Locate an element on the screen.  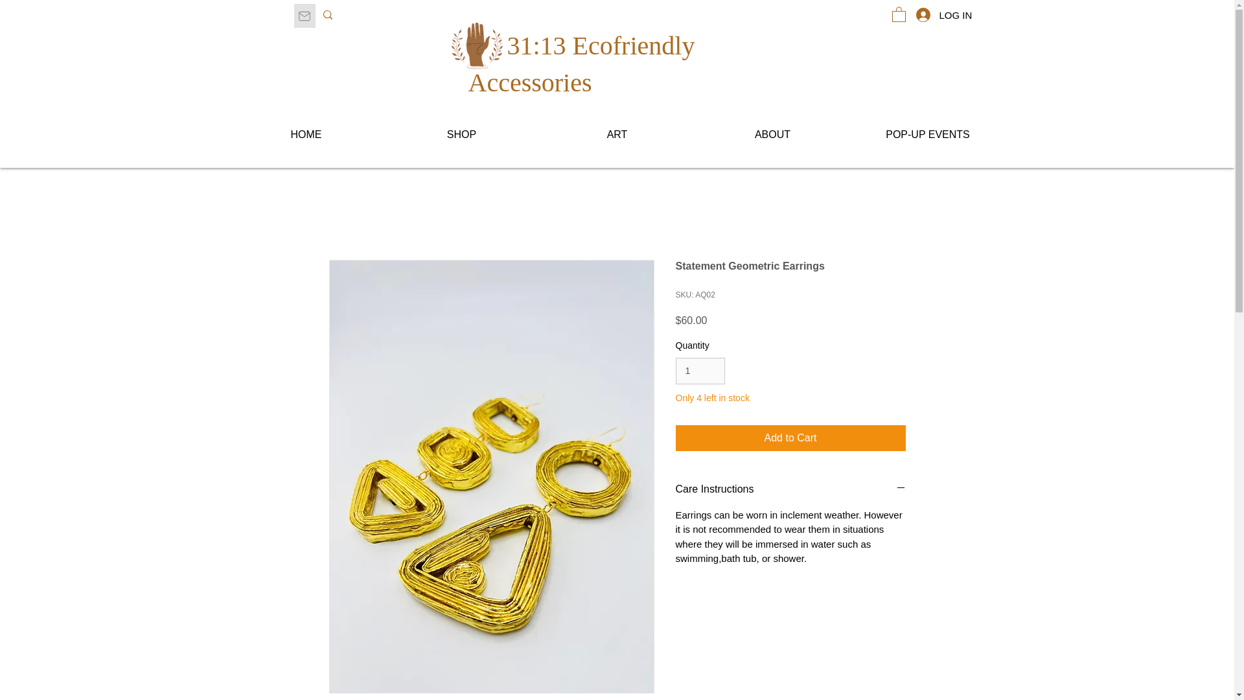
Care Instructions is located at coordinates (790, 489).